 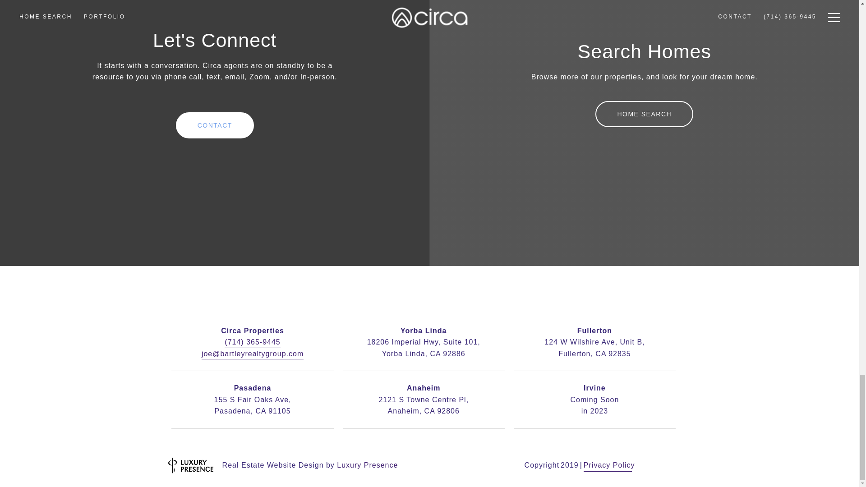 What do you see at coordinates (367, 465) in the screenshot?
I see `Luxury Presence` at bounding box center [367, 465].